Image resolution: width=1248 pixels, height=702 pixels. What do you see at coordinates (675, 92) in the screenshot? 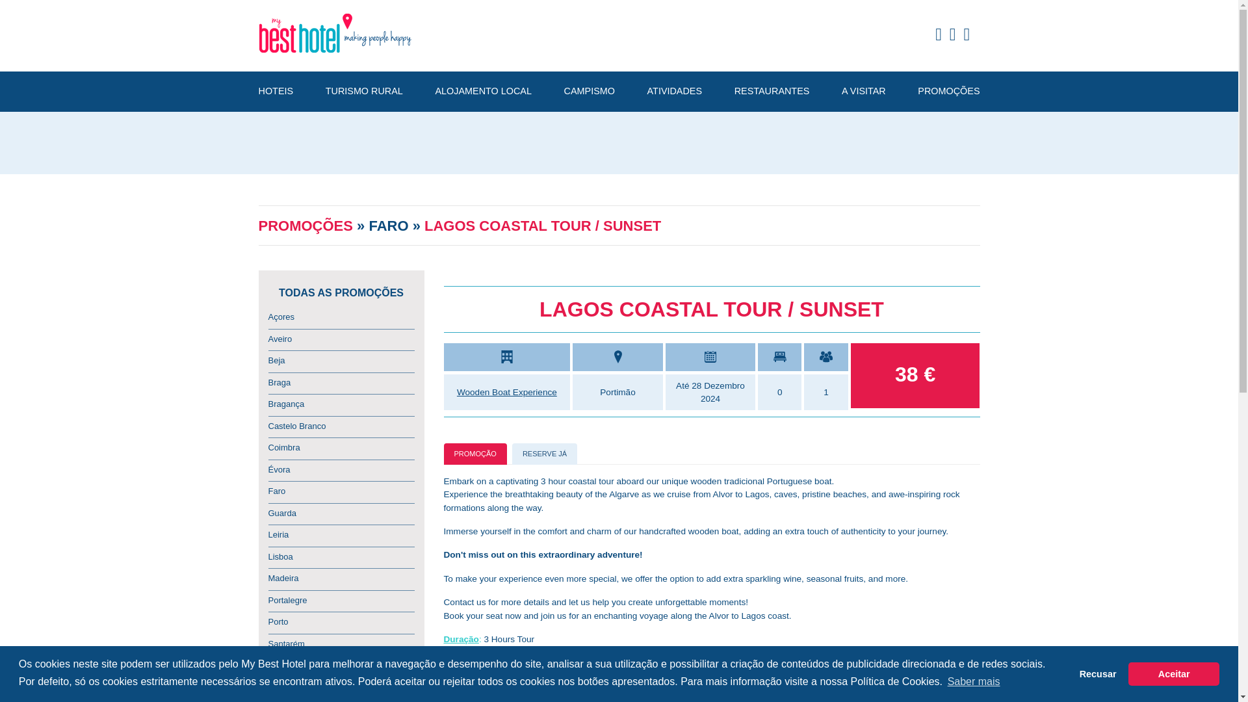
I see `ATIVIDADES` at bounding box center [675, 92].